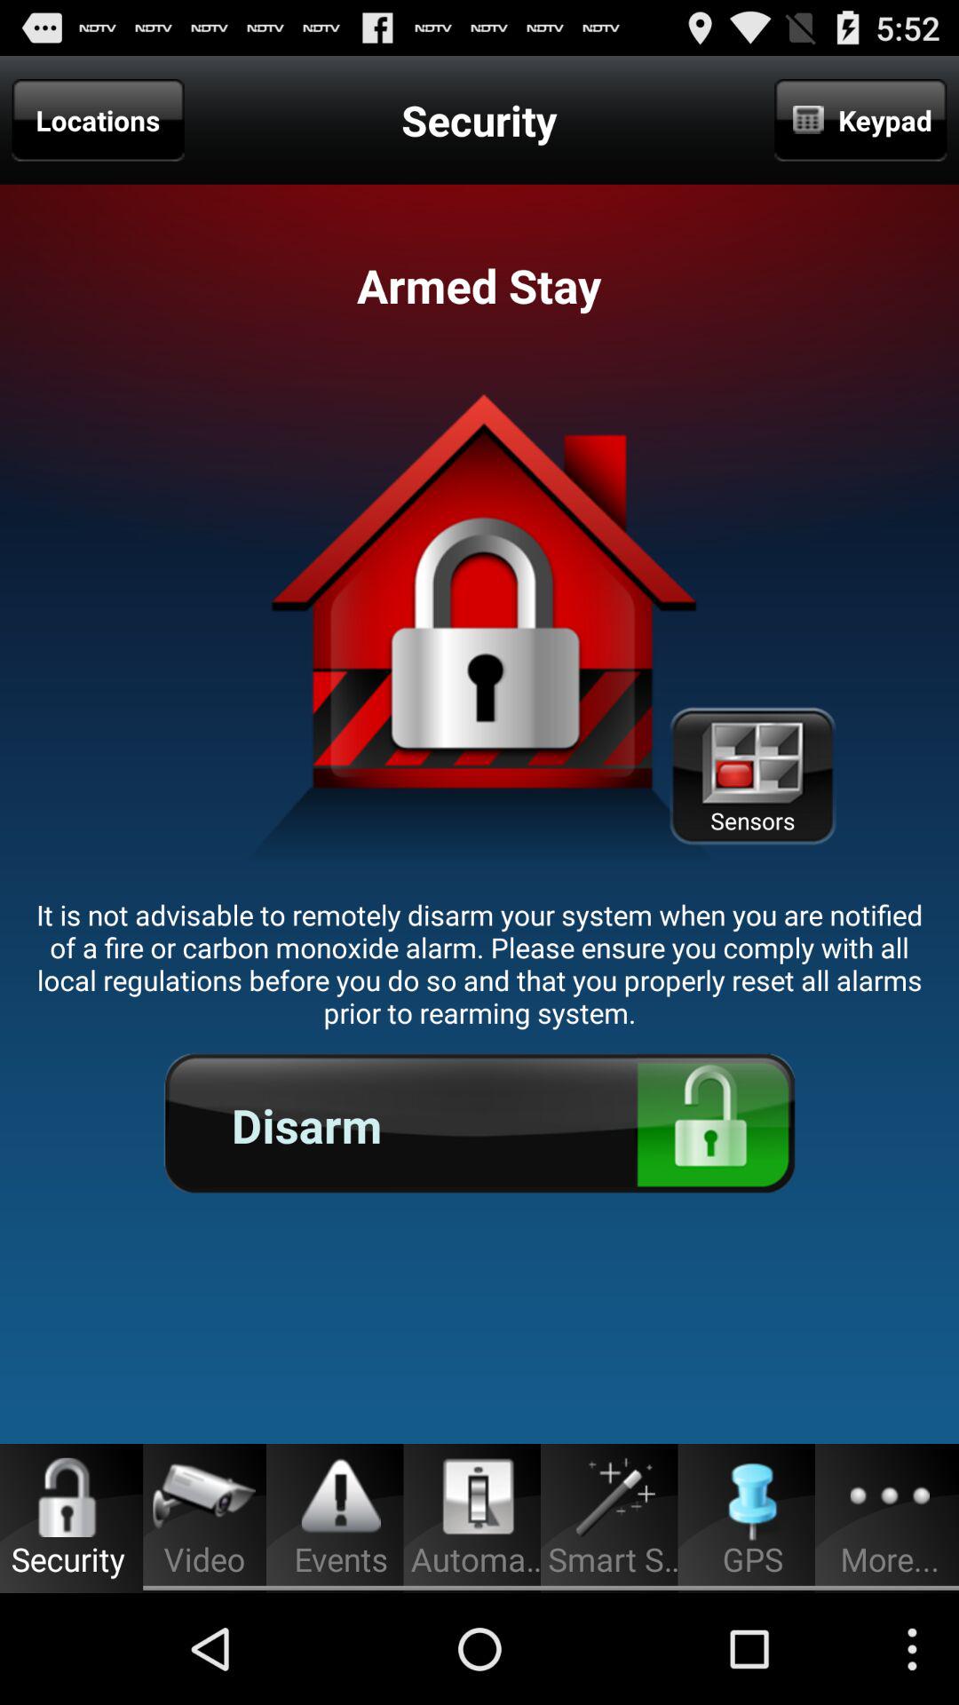 This screenshot has width=959, height=1705. I want to click on choose app next to security icon, so click(860, 120).